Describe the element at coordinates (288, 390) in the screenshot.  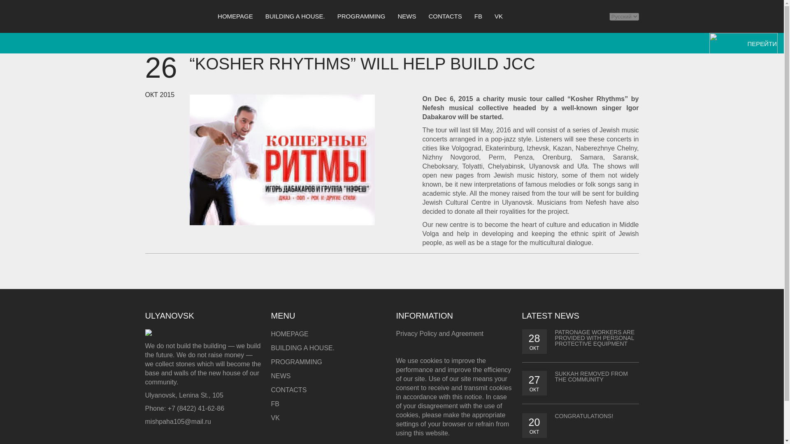
I see `CONTACTS` at that location.